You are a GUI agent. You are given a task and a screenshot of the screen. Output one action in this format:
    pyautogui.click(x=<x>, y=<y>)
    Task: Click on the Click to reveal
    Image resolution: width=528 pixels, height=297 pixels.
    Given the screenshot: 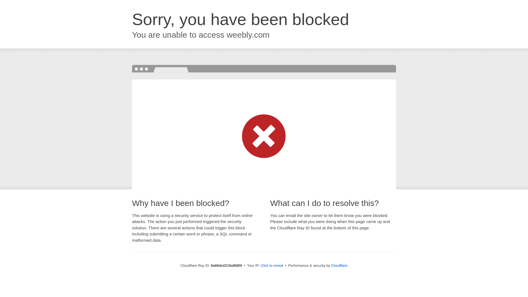 What is the action you would take?
    pyautogui.click(x=272, y=266)
    